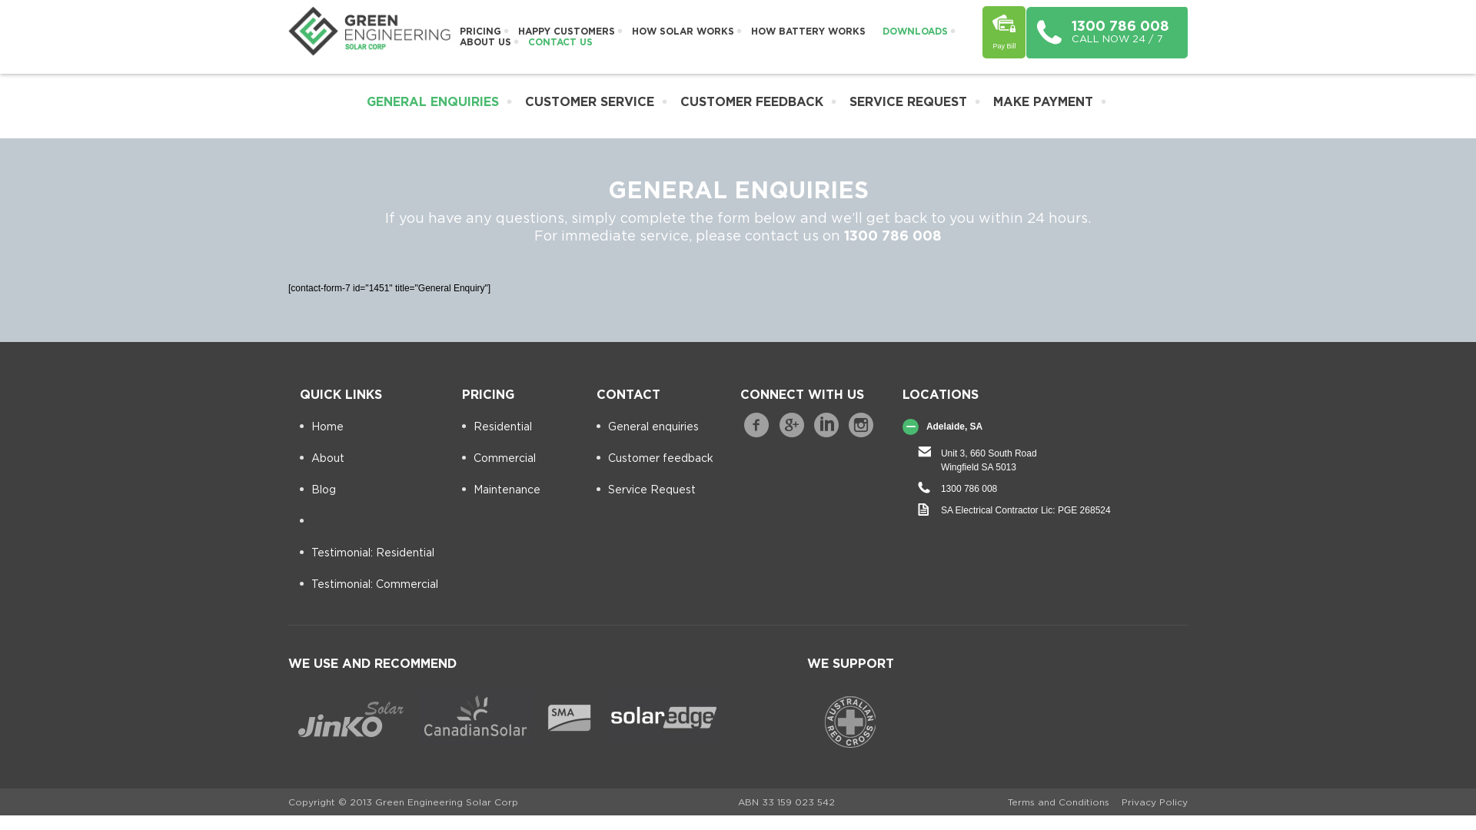 The width and height of the screenshot is (1476, 830). I want to click on DOWNLOADS, so click(915, 31).